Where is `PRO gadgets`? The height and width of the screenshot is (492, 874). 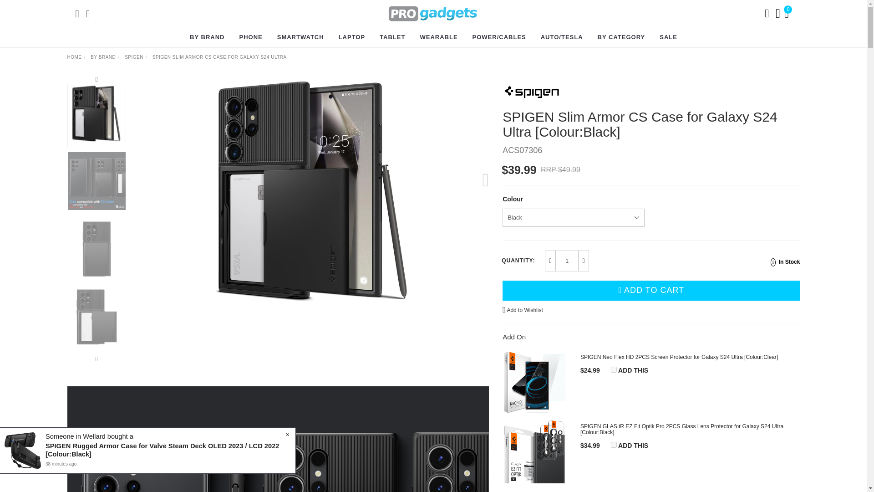 PRO gadgets is located at coordinates (433, 13).